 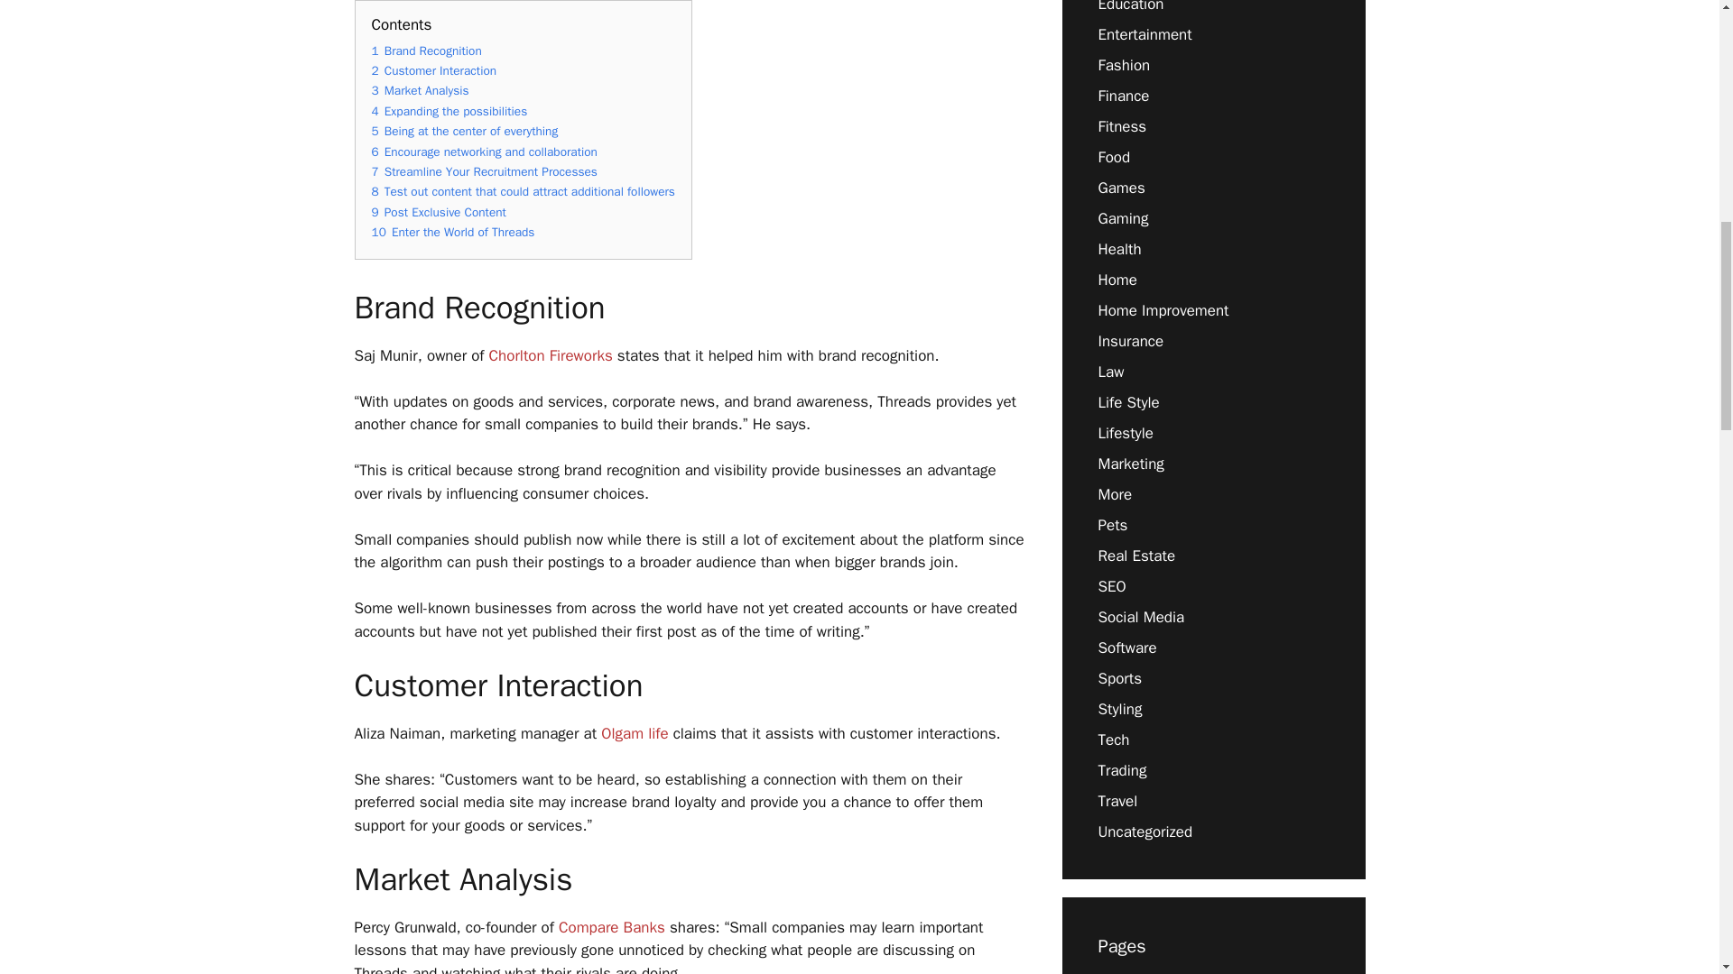 What do you see at coordinates (421, 90) in the screenshot?
I see `3 Market Analysis` at bounding box center [421, 90].